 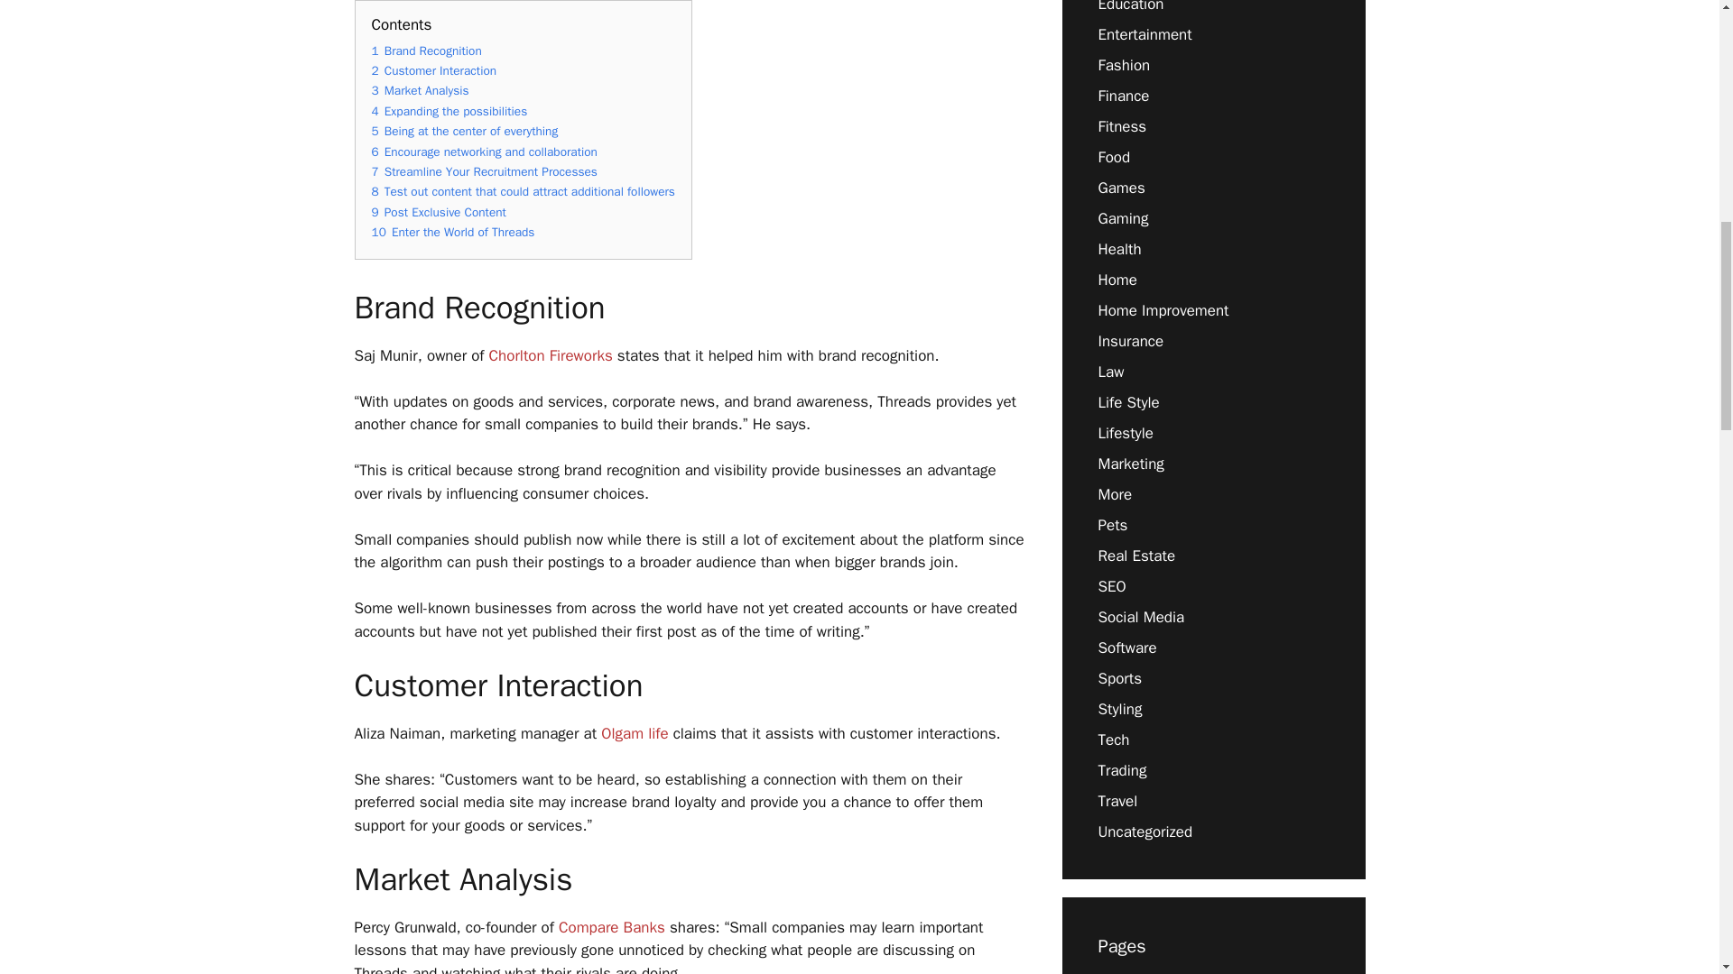 What do you see at coordinates (421, 90) in the screenshot?
I see `3 Market Analysis` at bounding box center [421, 90].